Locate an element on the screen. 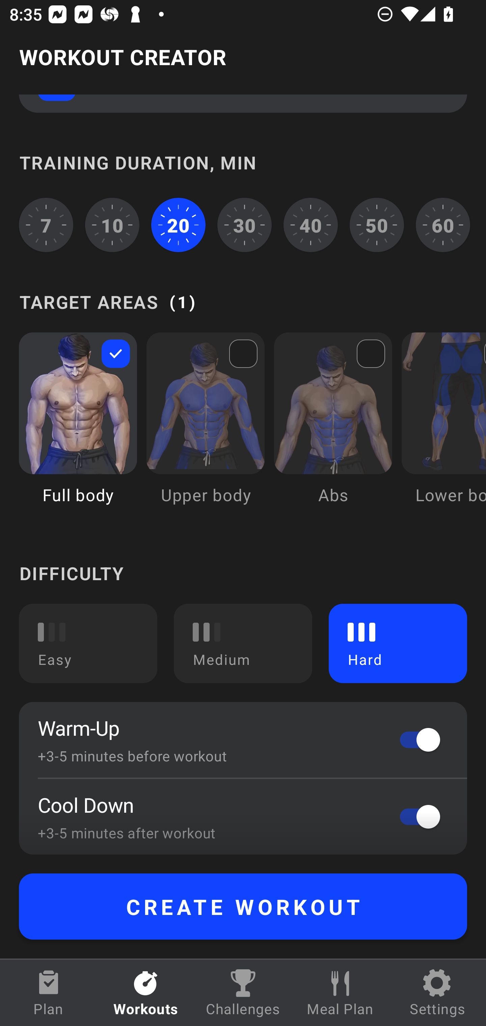 Image resolution: width=486 pixels, height=1026 pixels.  Plan  is located at coordinates (49, 993).